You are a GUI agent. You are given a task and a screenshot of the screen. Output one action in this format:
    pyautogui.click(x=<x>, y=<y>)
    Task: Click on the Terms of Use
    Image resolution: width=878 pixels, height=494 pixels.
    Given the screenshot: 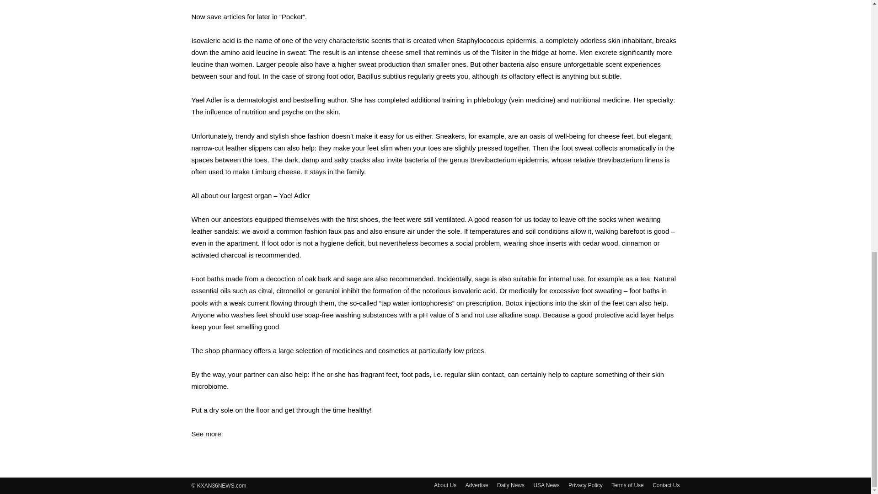 What is the action you would take?
    pyautogui.click(x=627, y=485)
    